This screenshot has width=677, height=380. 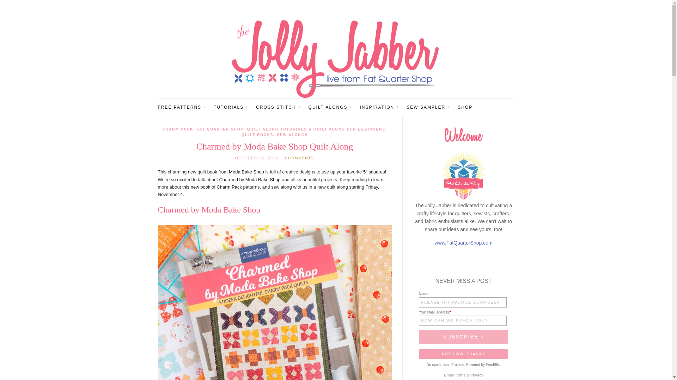 What do you see at coordinates (463, 354) in the screenshot?
I see `Not now, thanks` at bounding box center [463, 354].